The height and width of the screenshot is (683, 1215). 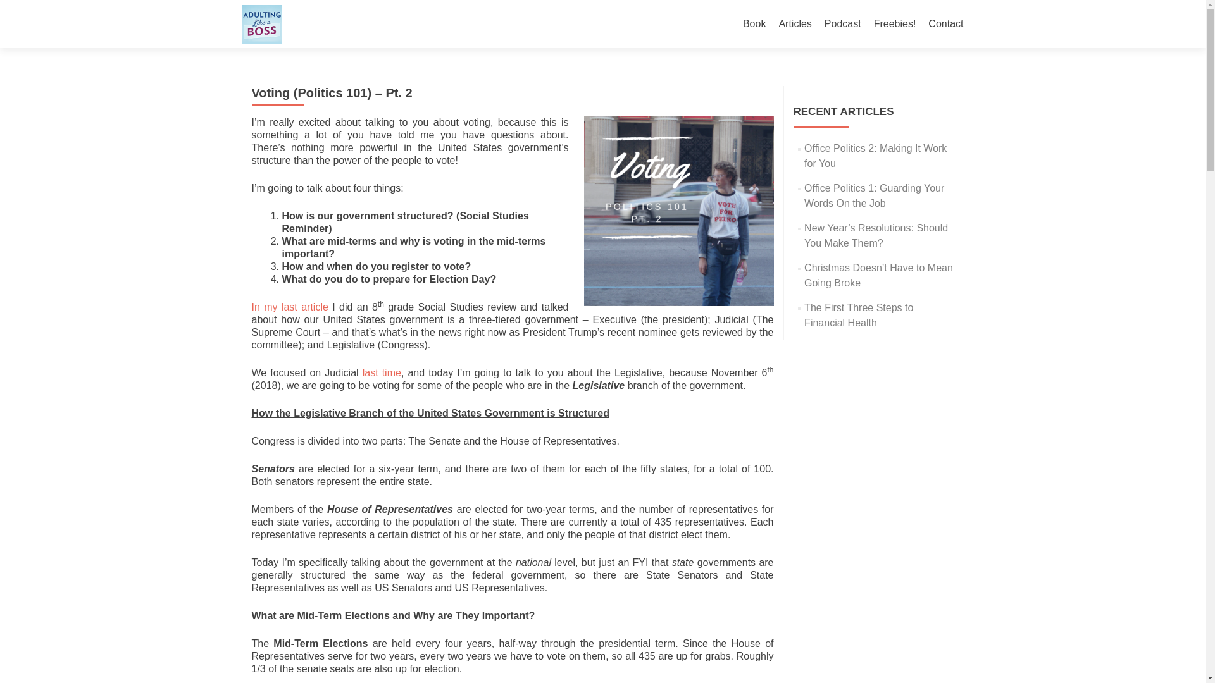 I want to click on Freebies!, so click(x=895, y=24).